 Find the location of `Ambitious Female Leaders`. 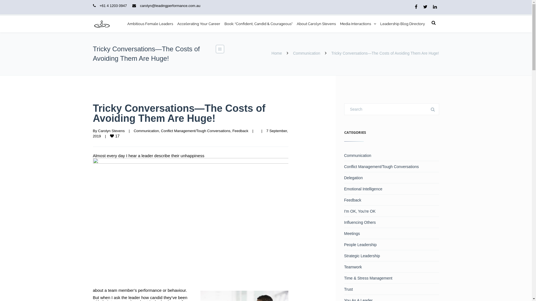

Ambitious Female Leaders is located at coordinates (150, 24).